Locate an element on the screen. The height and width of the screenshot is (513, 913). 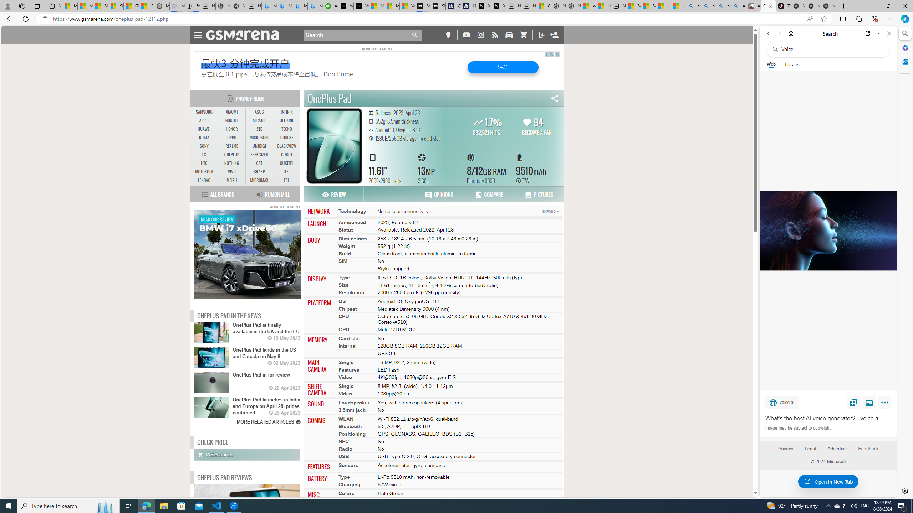
Single is located at coordinates (346, 386).